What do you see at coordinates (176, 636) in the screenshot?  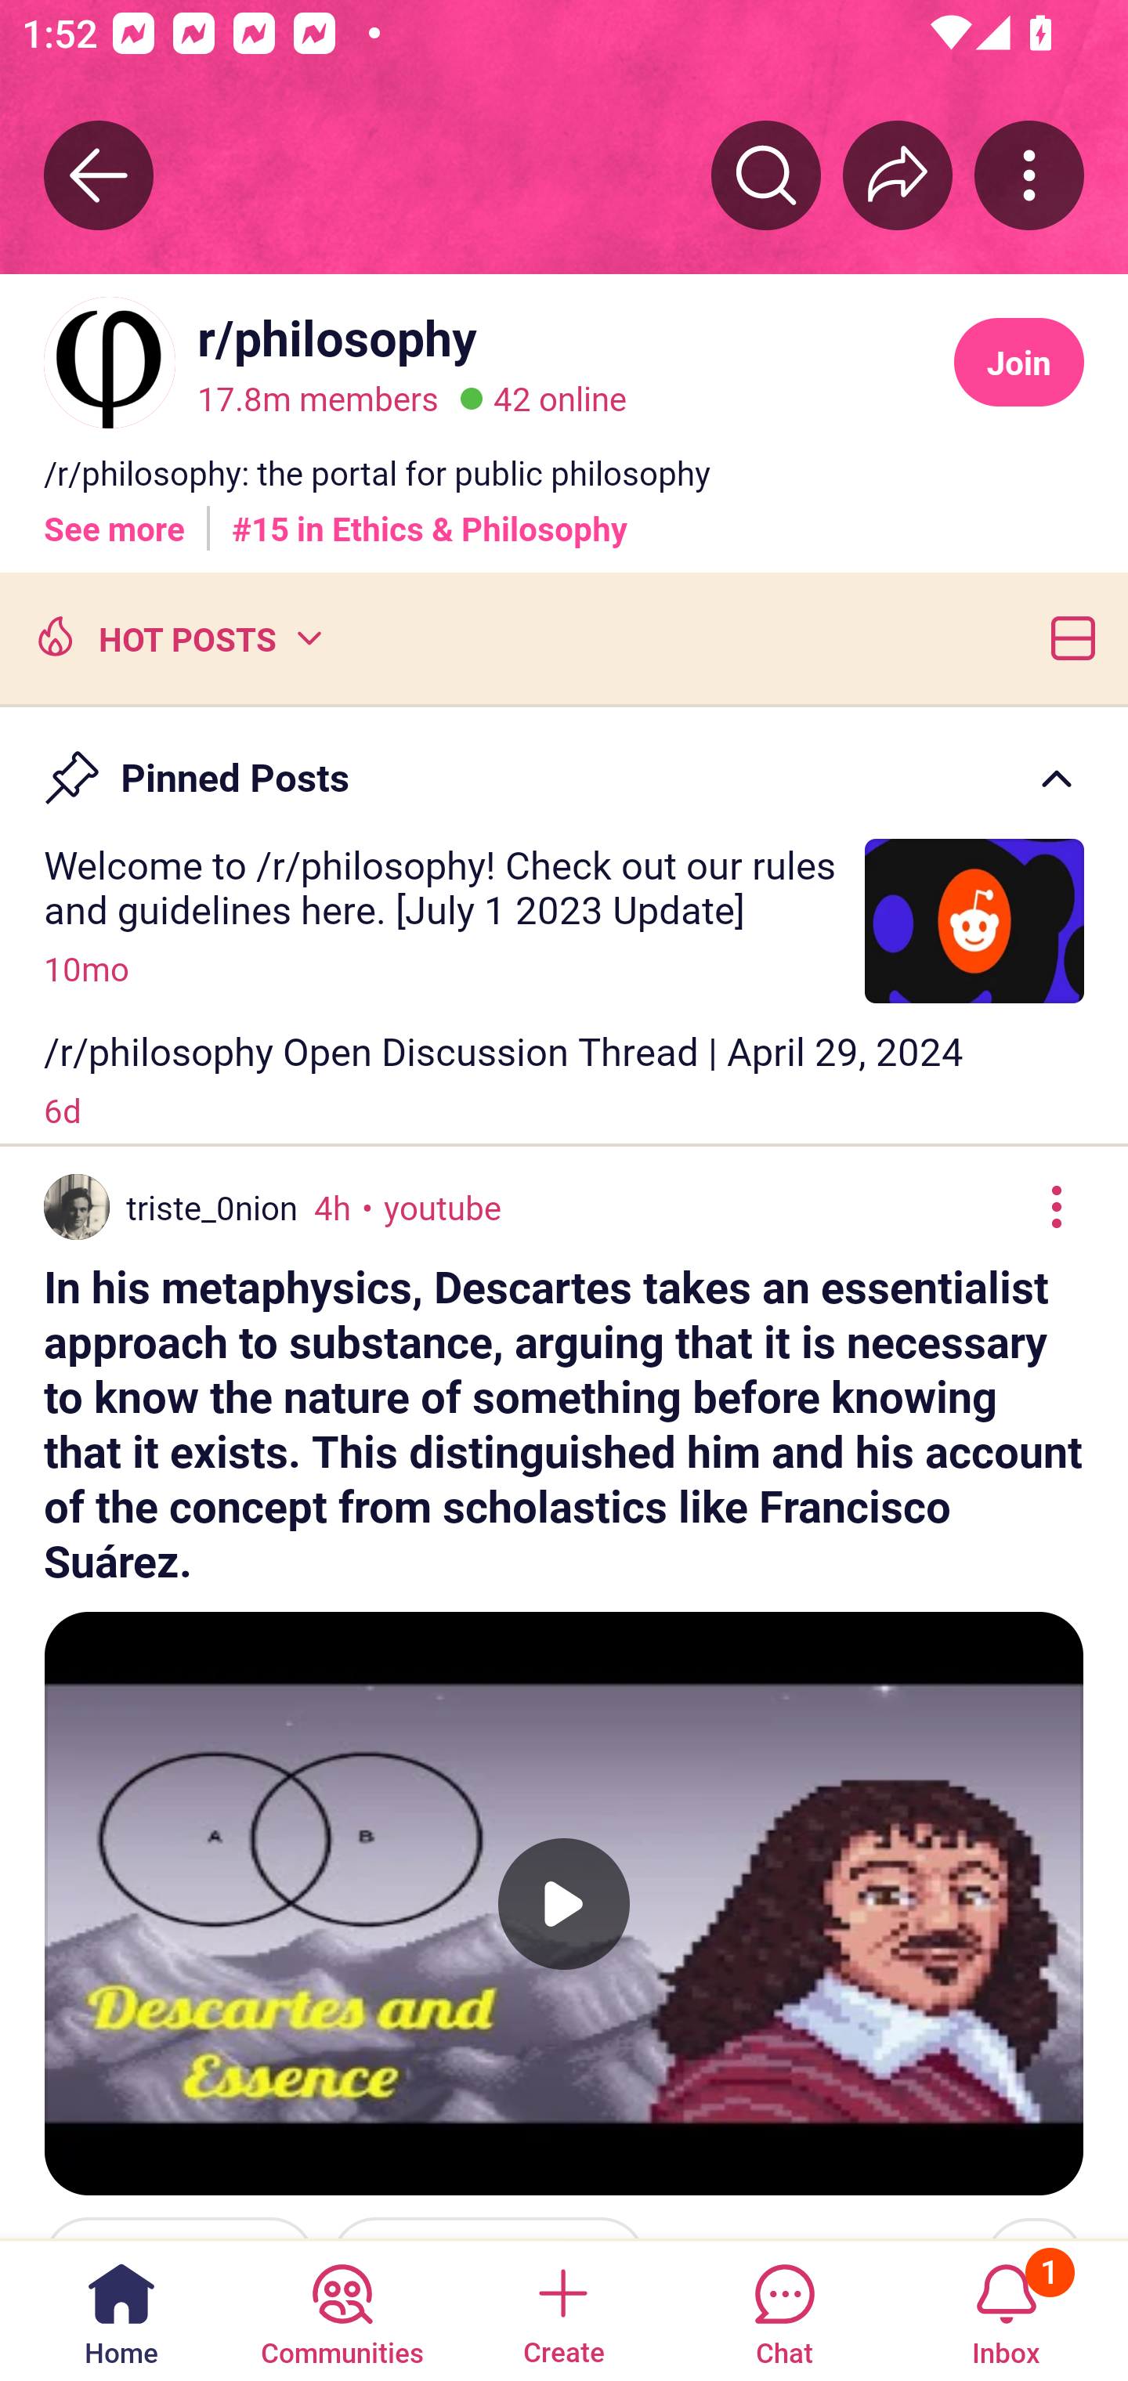 I see `Hot posts HOT POSTS` at bounding box center [176, 636].